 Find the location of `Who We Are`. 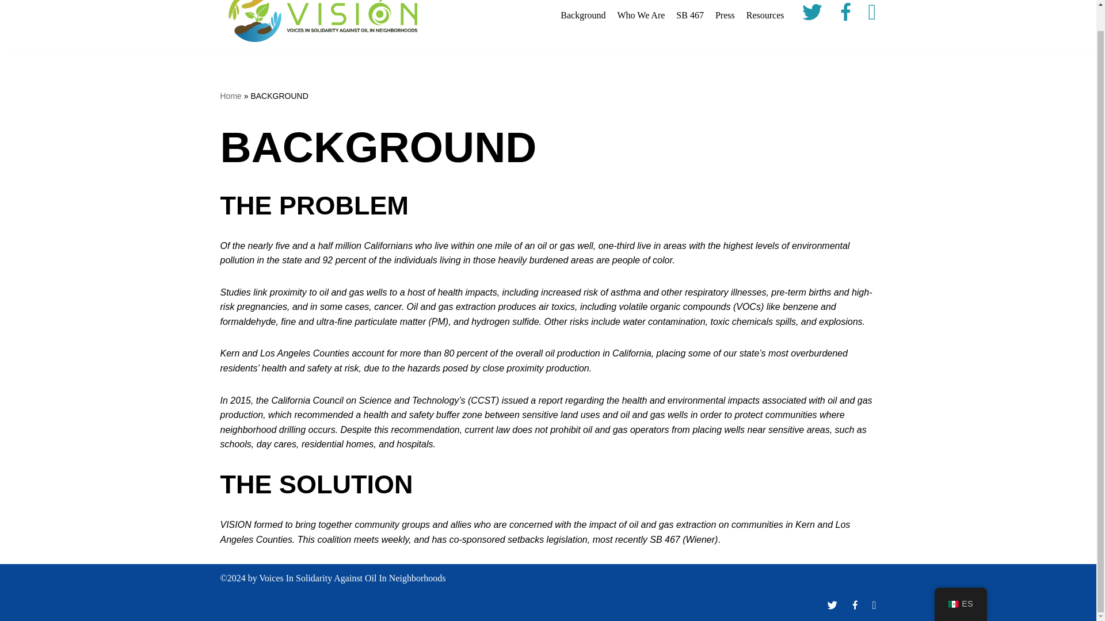

Who We Are is located at coordinates (641, 15).